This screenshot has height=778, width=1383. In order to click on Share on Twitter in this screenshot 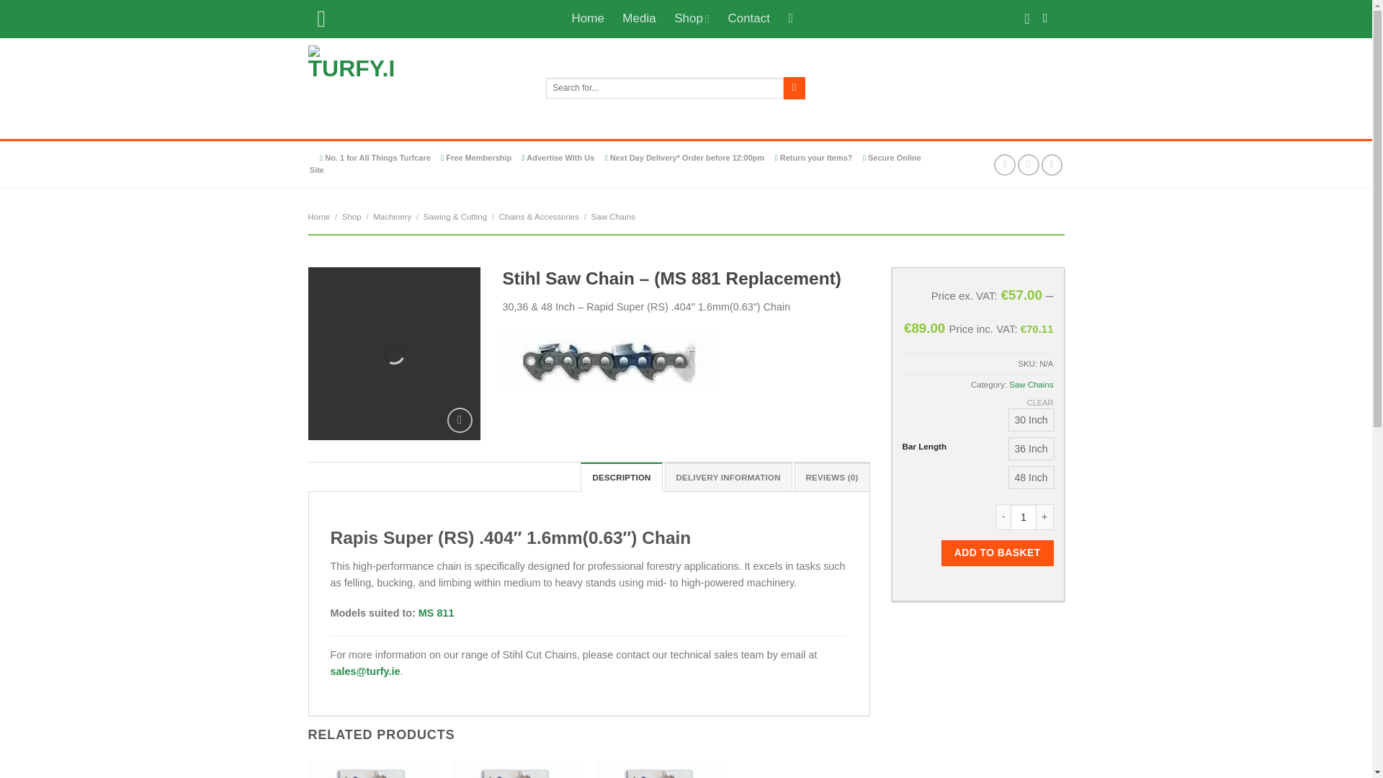, I will do `click(1029, 164)`.